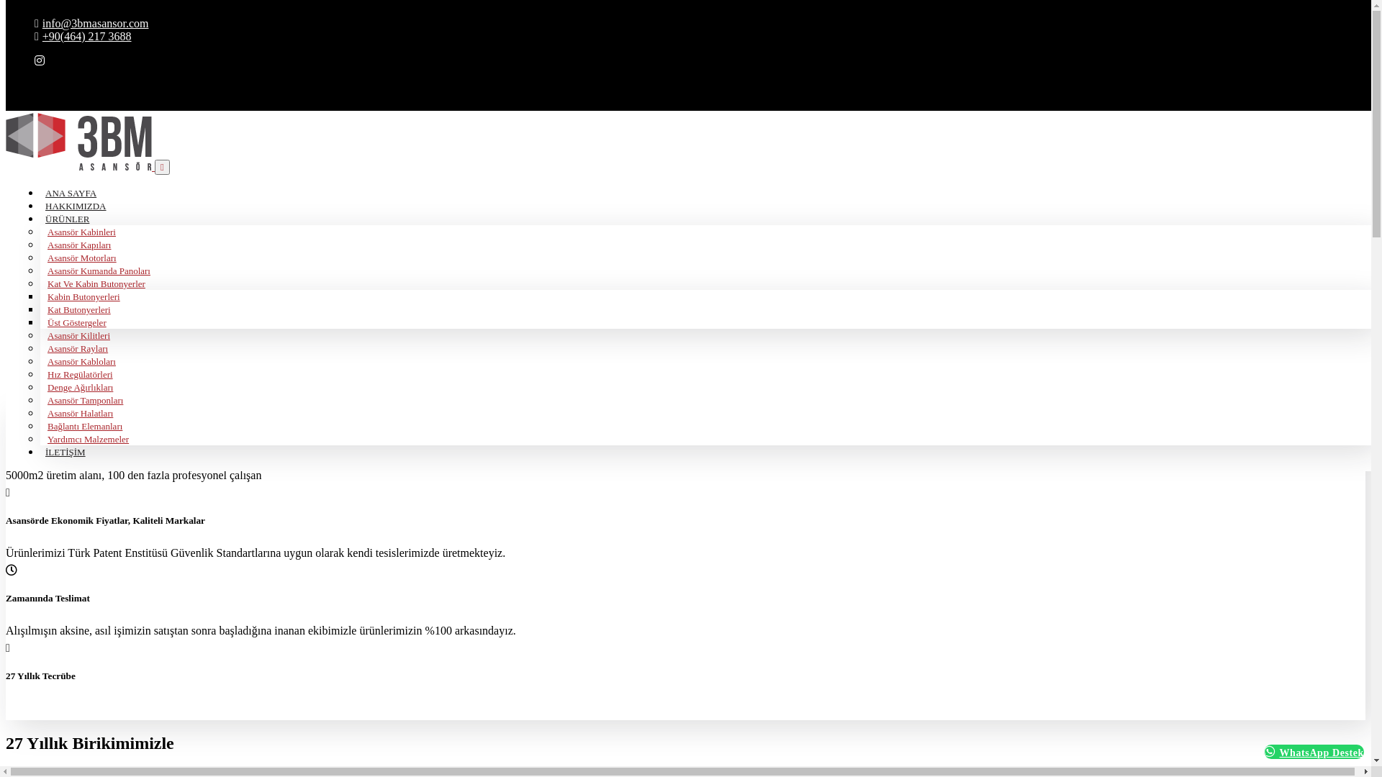  What do you see at coordinates (71, 193) in the screenshot?
I see `ANA SAYFA` at bounding box center [71, 193].